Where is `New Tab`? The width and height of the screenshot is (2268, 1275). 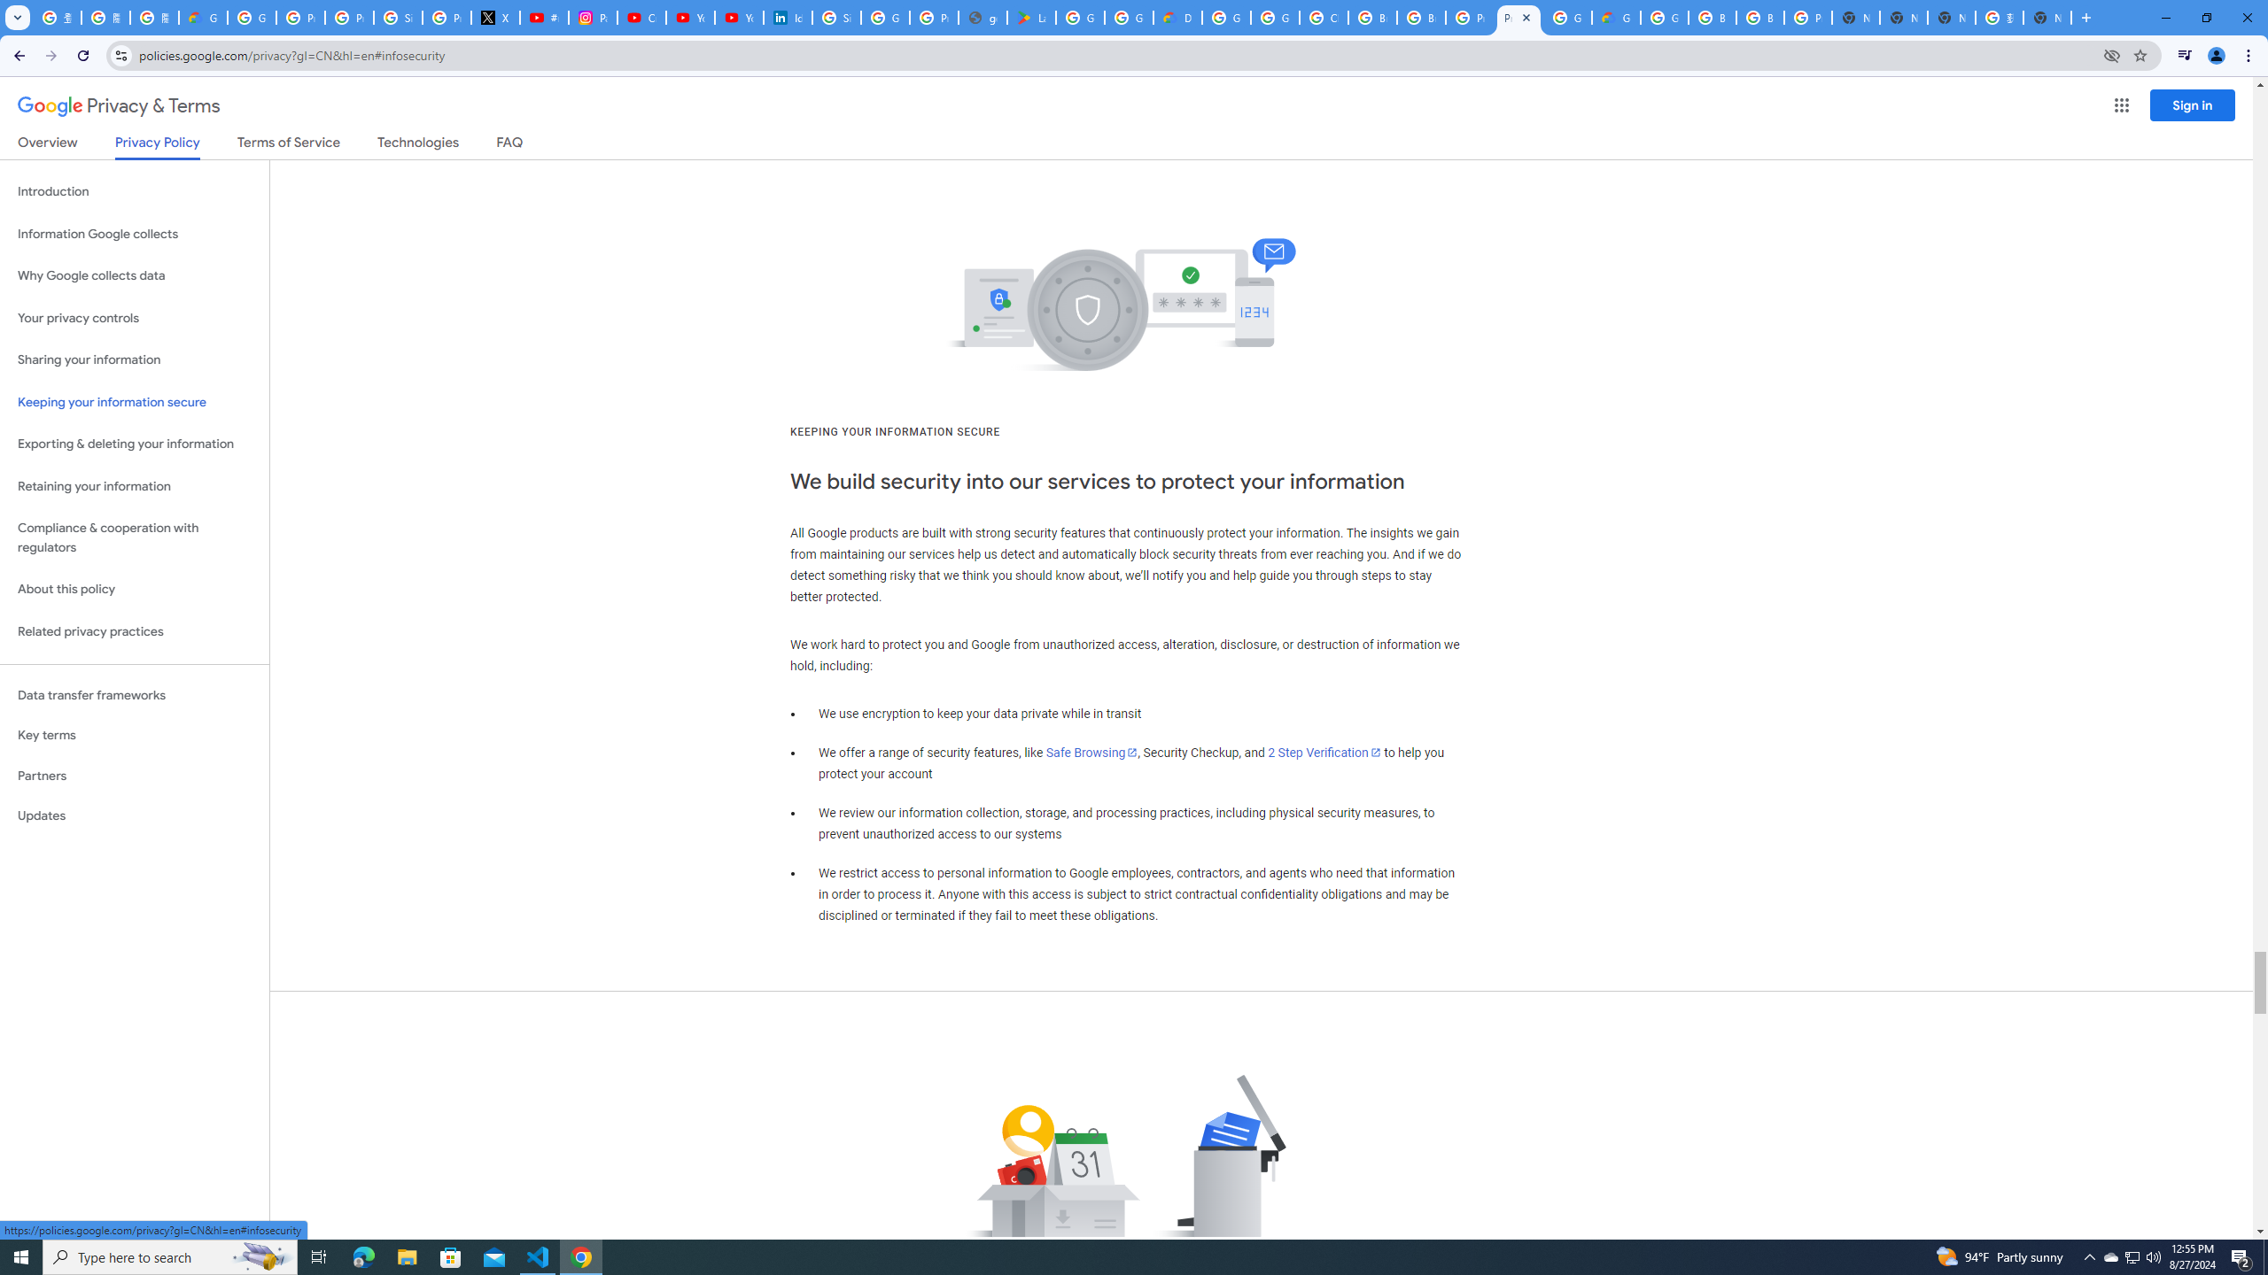
New Tab is located at coordinates (1855, 18).